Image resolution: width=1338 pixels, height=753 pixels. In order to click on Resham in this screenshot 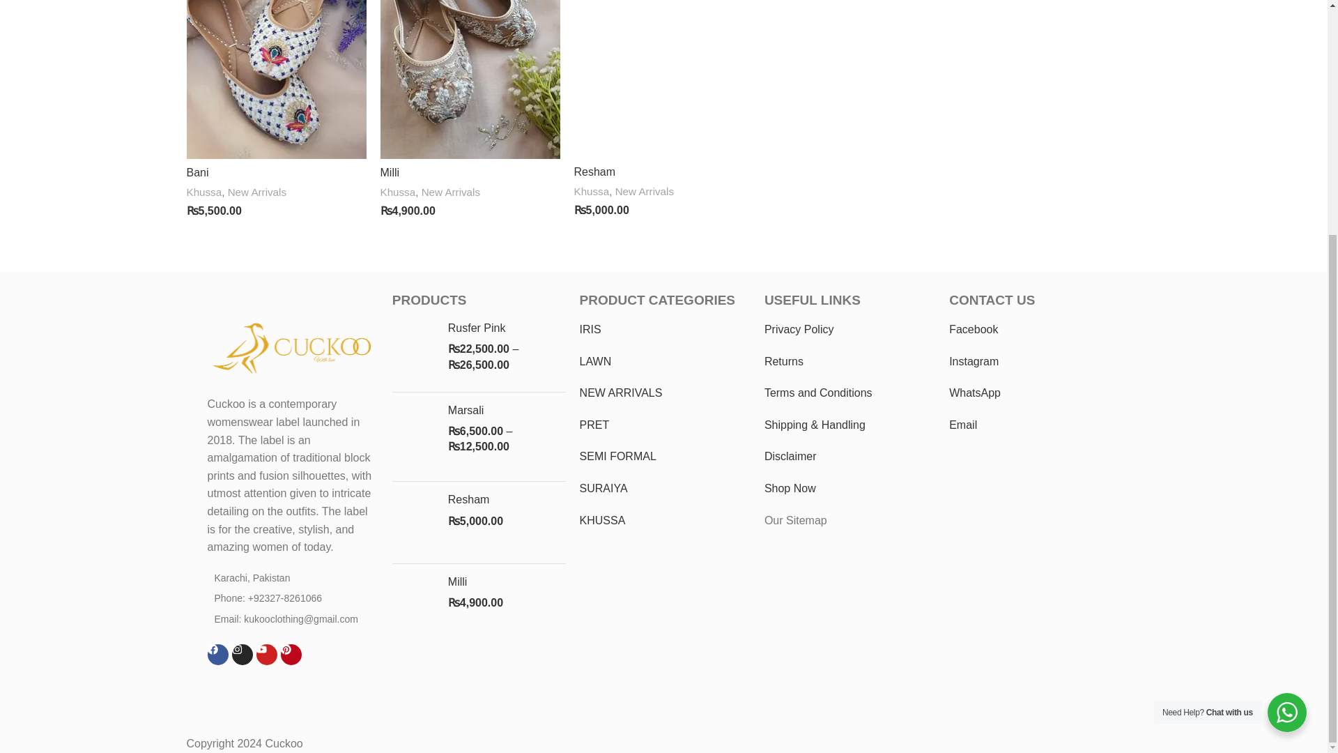, I will do `click(507, 499)`.